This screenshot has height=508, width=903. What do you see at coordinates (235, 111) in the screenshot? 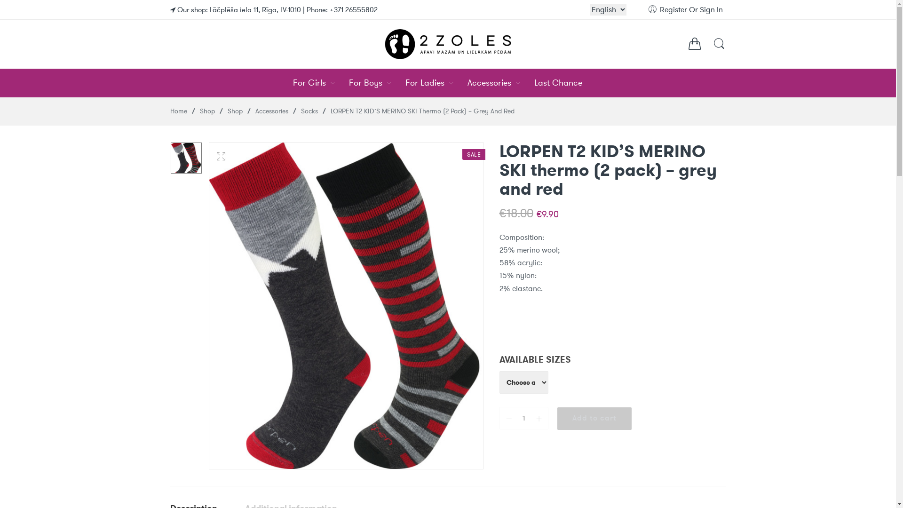
I see `Shop` at bounding box center [235, 111].